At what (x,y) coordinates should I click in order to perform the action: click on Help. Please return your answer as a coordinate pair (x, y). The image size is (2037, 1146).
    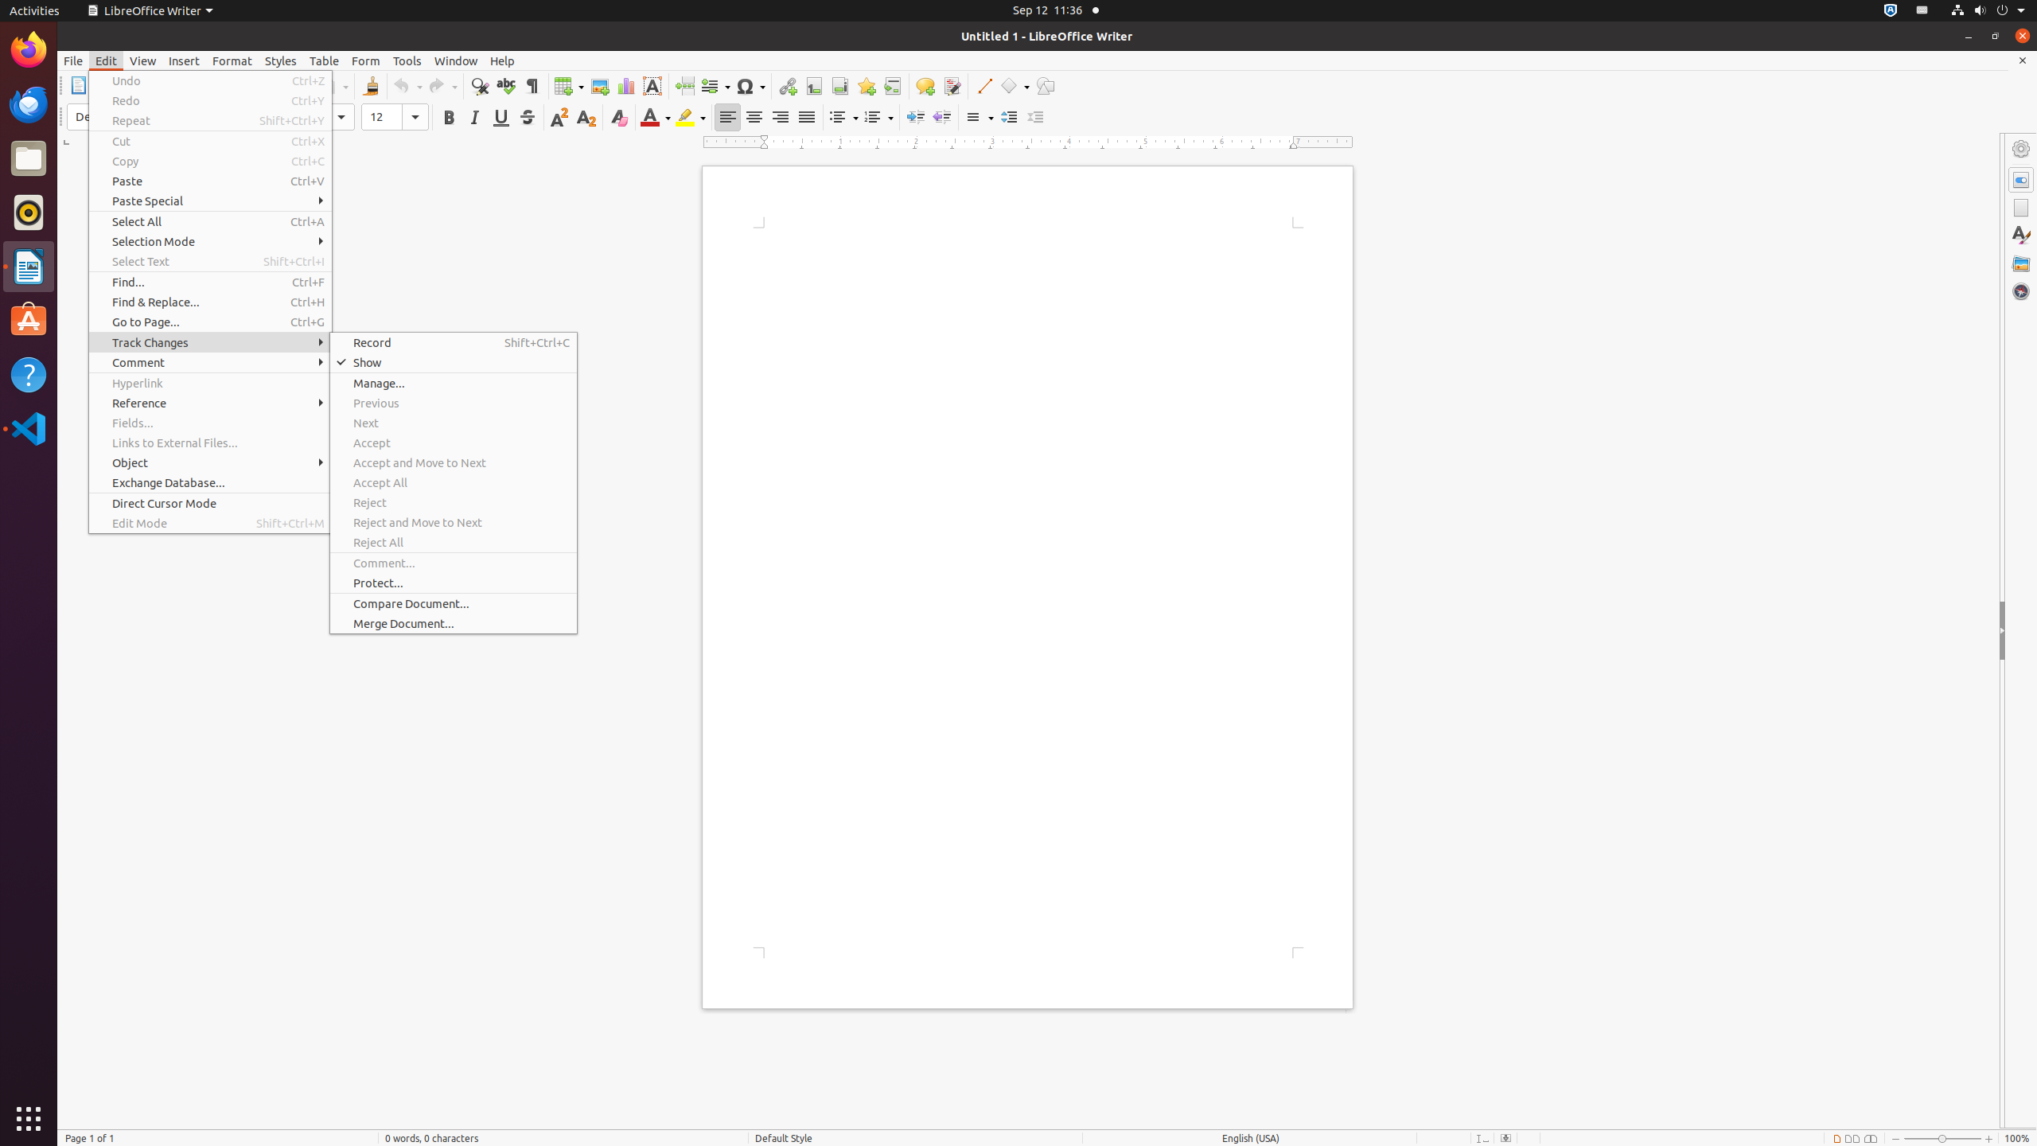
    Looking at the image, I should click on (503, 60).